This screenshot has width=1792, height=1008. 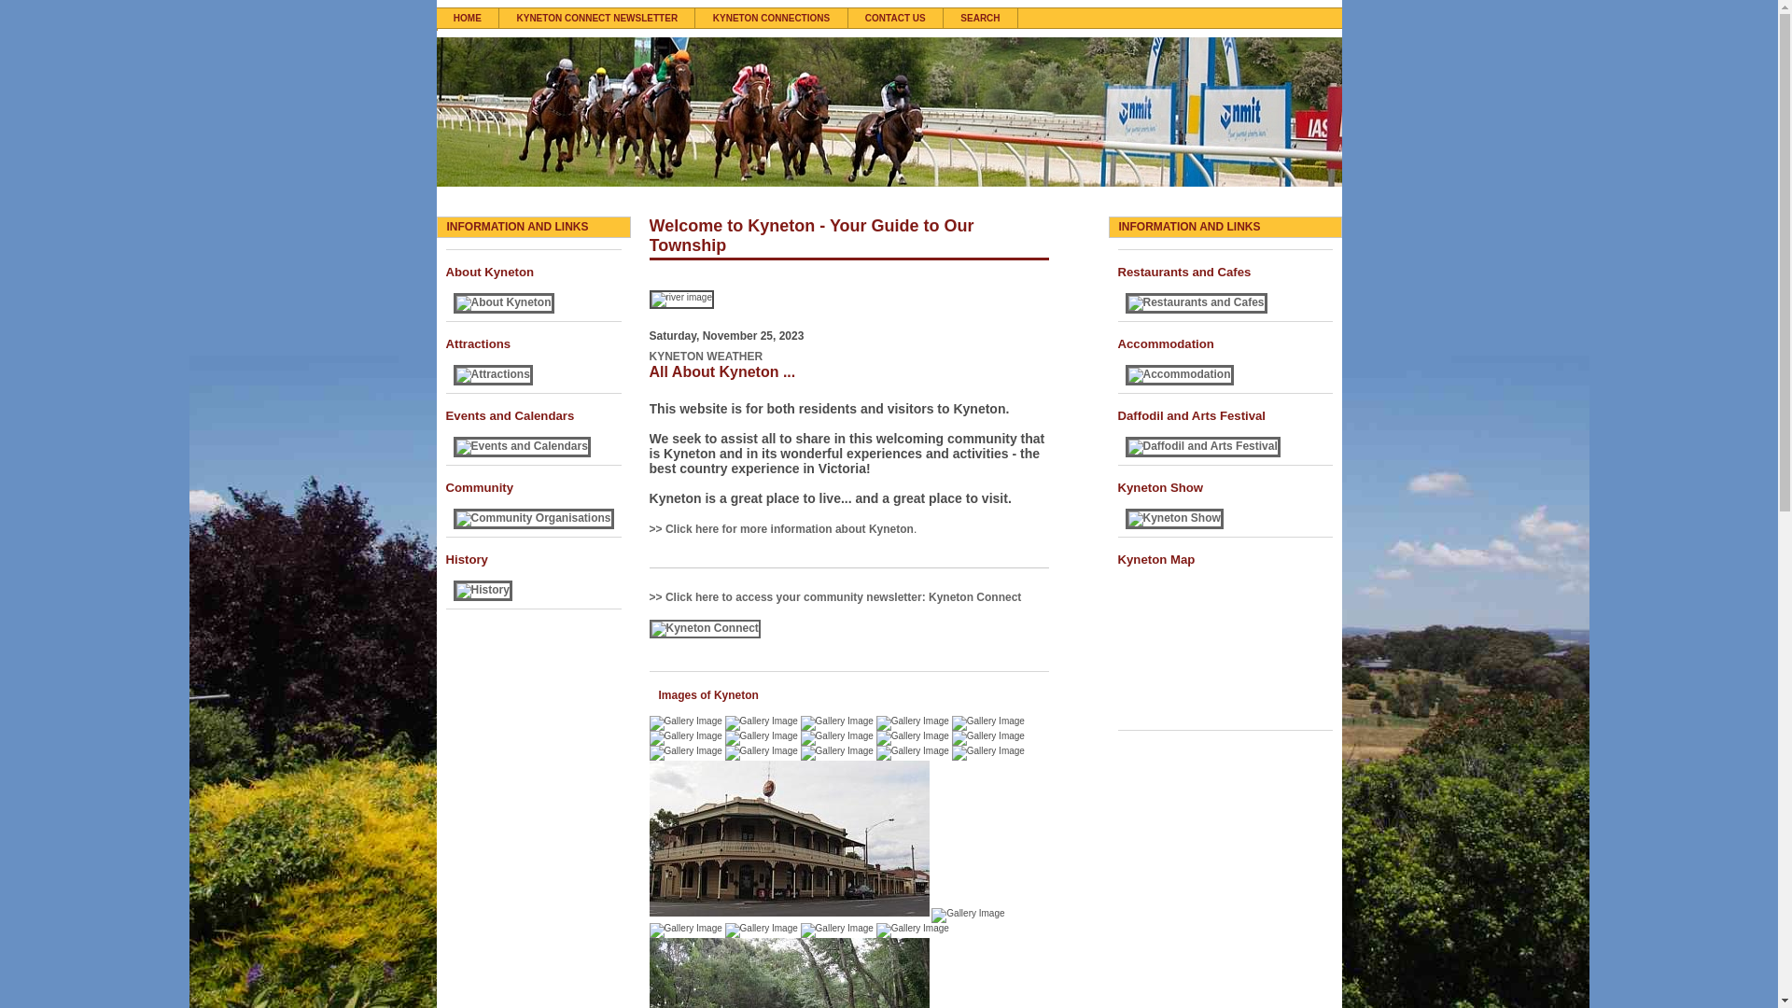 What do you see at coordinates (1225, 265) in the screenshot?
I see `Restaurants and Cafes` at bounding box center [1225, 265].